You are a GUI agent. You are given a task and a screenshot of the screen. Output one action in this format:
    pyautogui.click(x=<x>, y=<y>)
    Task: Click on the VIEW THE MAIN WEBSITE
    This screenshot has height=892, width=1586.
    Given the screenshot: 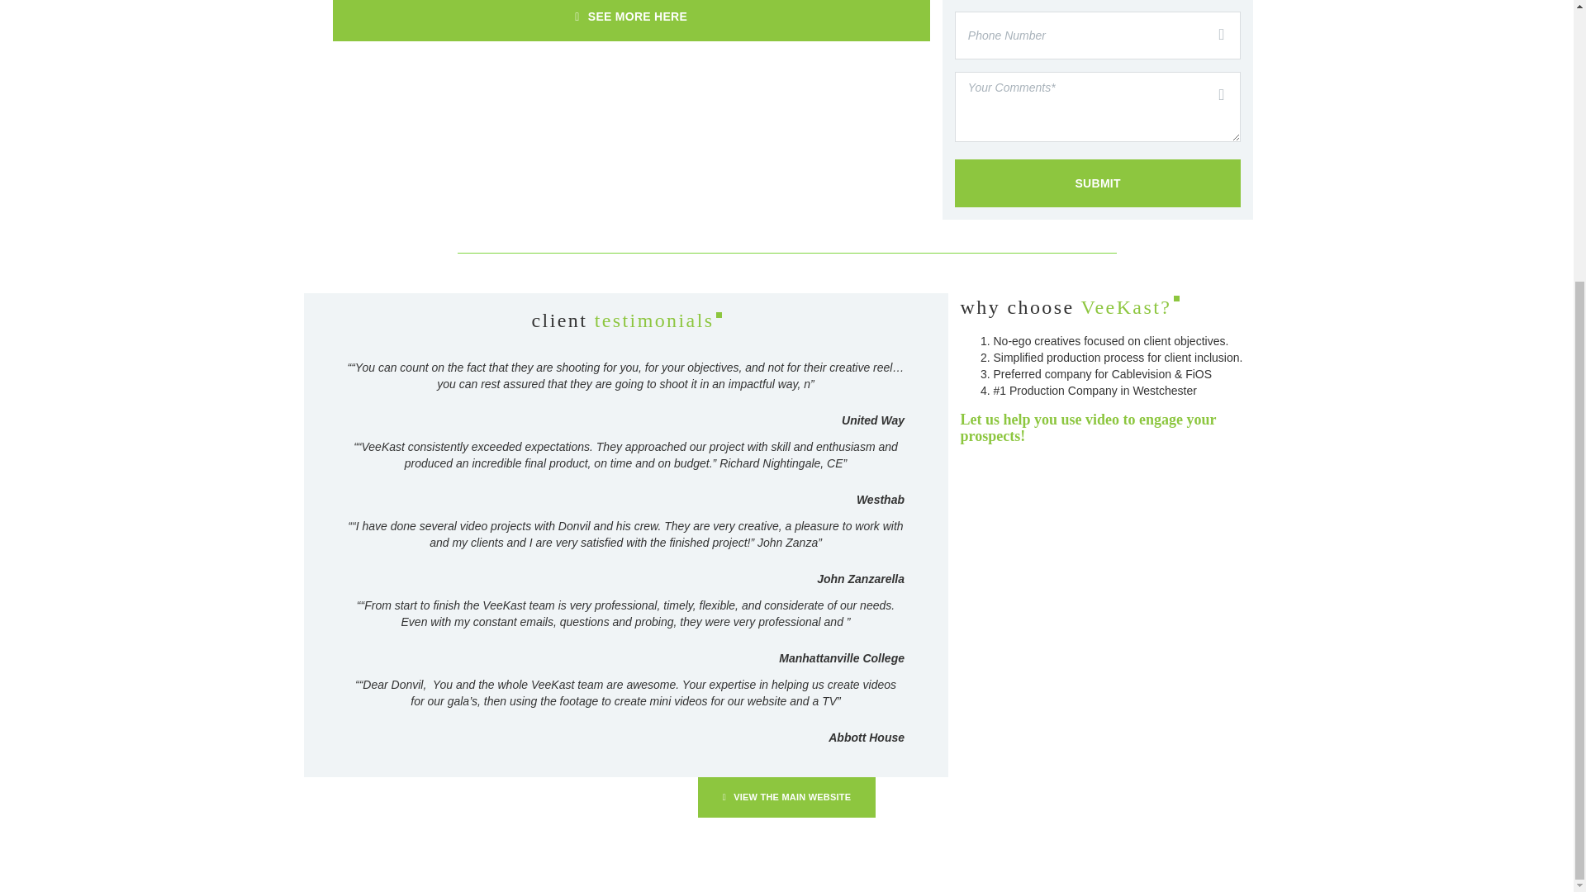 What is the action you would take?
    pyautogui.click(x=786, y=797)
    